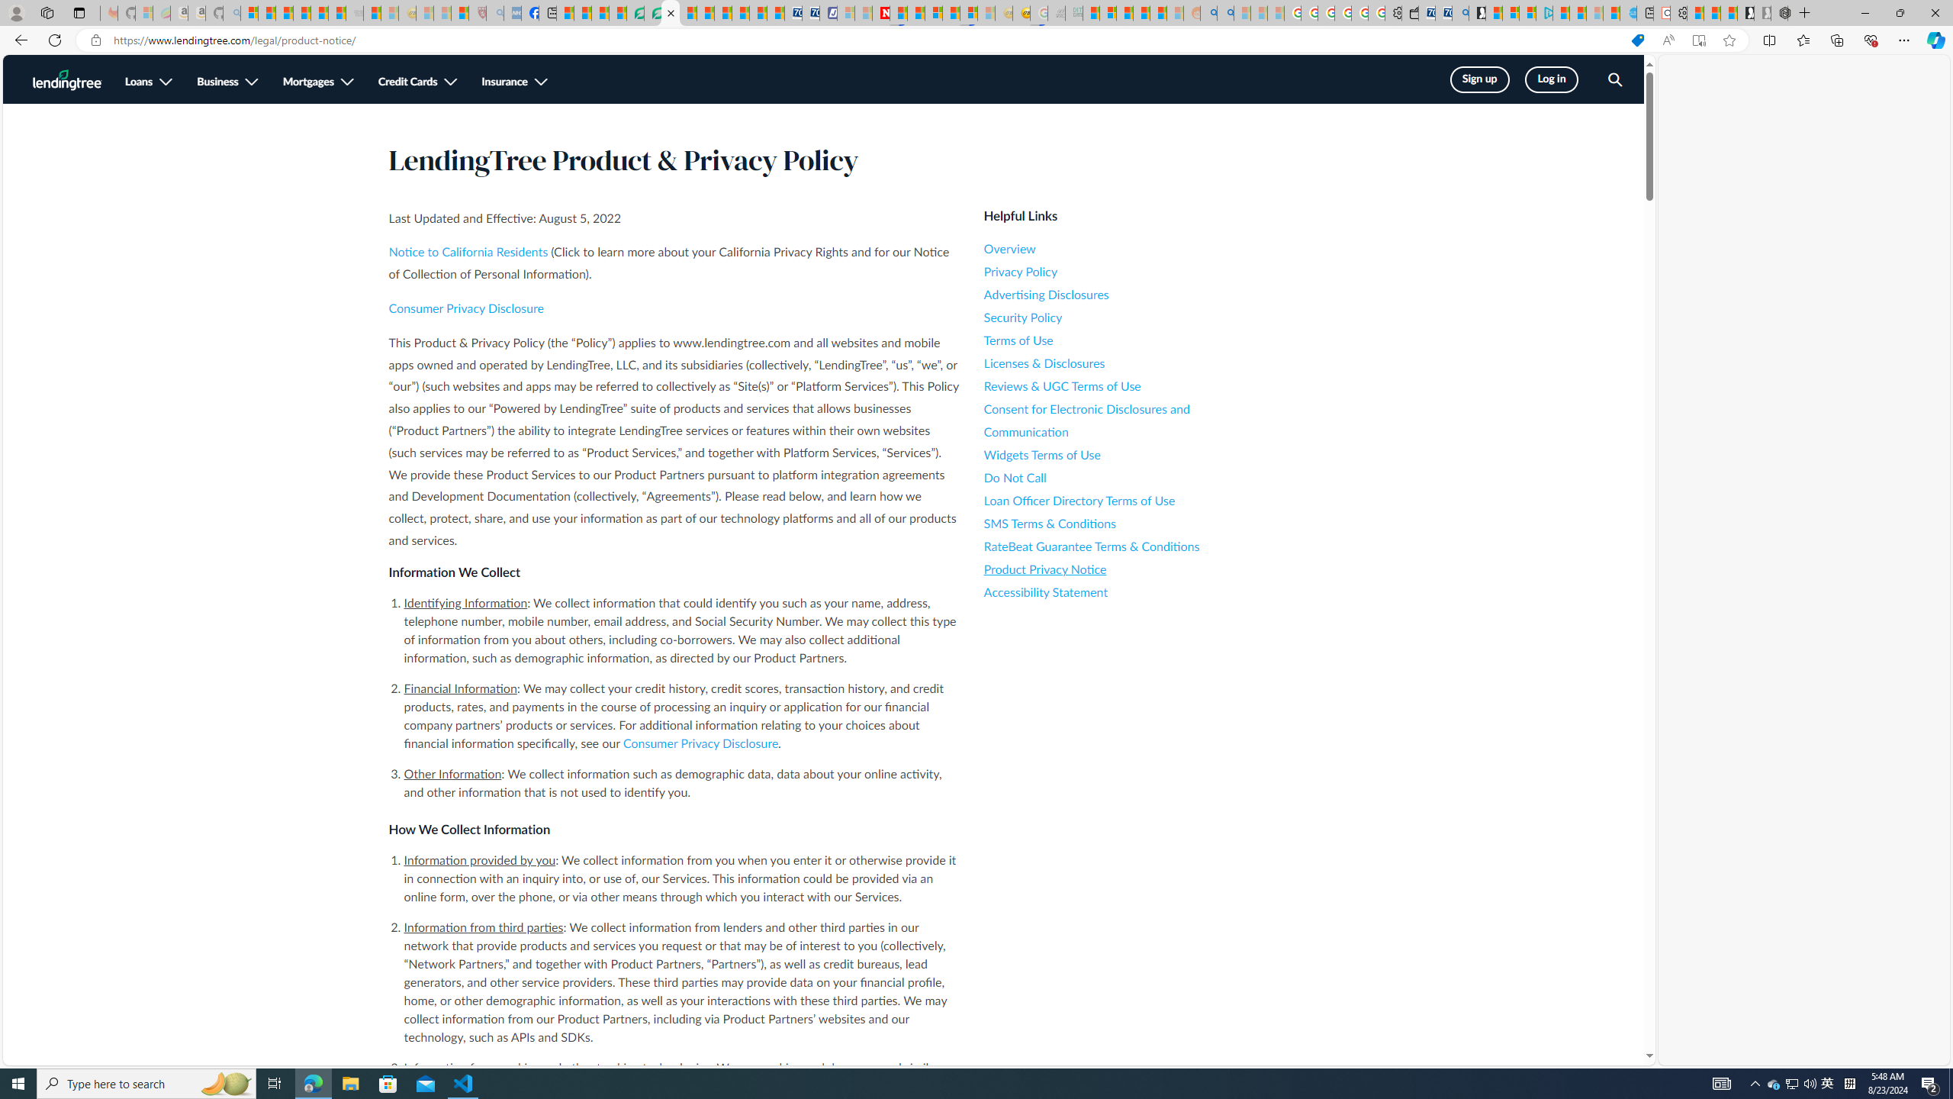 This screenshot has width=1953, height=1099. I want to click on Reviews & UGC Terms of Use, so click(1121, 386).